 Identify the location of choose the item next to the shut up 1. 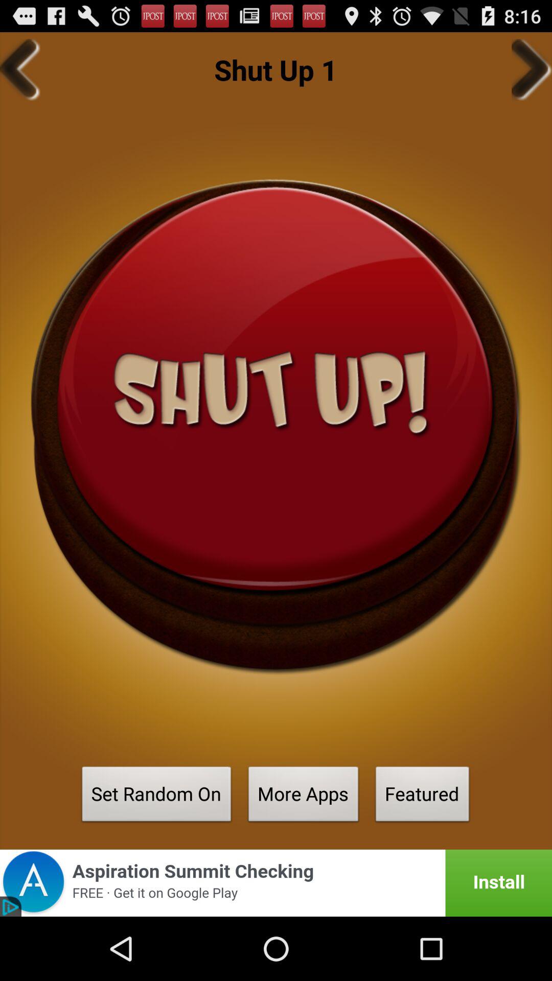
(20, 69).